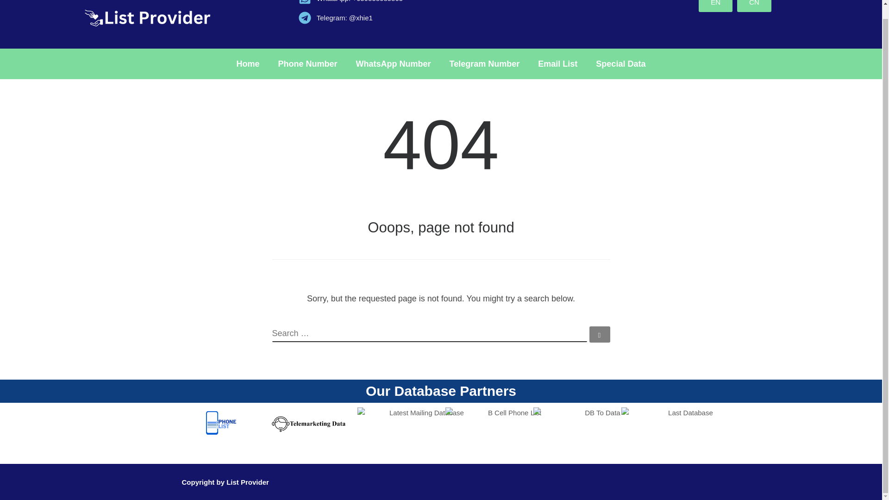 This screenshot has height=500, width=889. I want to click on Email List, so click(557, 63).